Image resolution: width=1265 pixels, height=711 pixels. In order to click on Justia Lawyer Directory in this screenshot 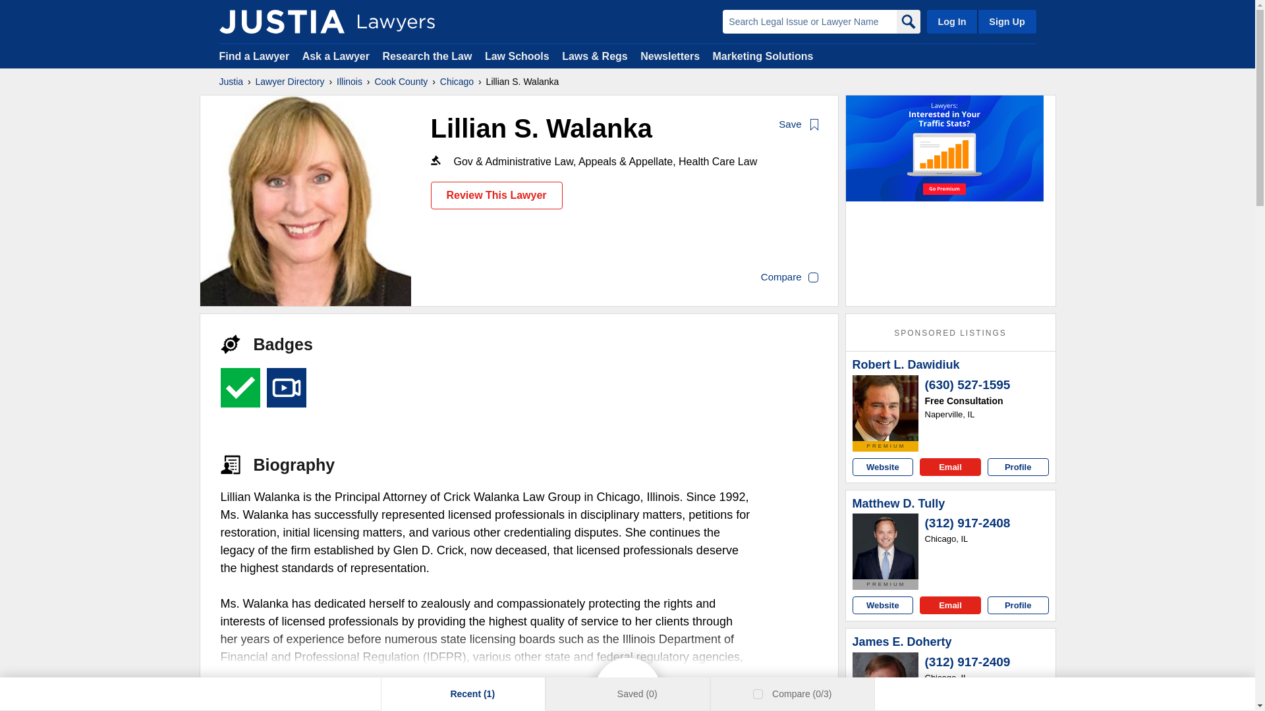, I will do `click(281, 21)`.